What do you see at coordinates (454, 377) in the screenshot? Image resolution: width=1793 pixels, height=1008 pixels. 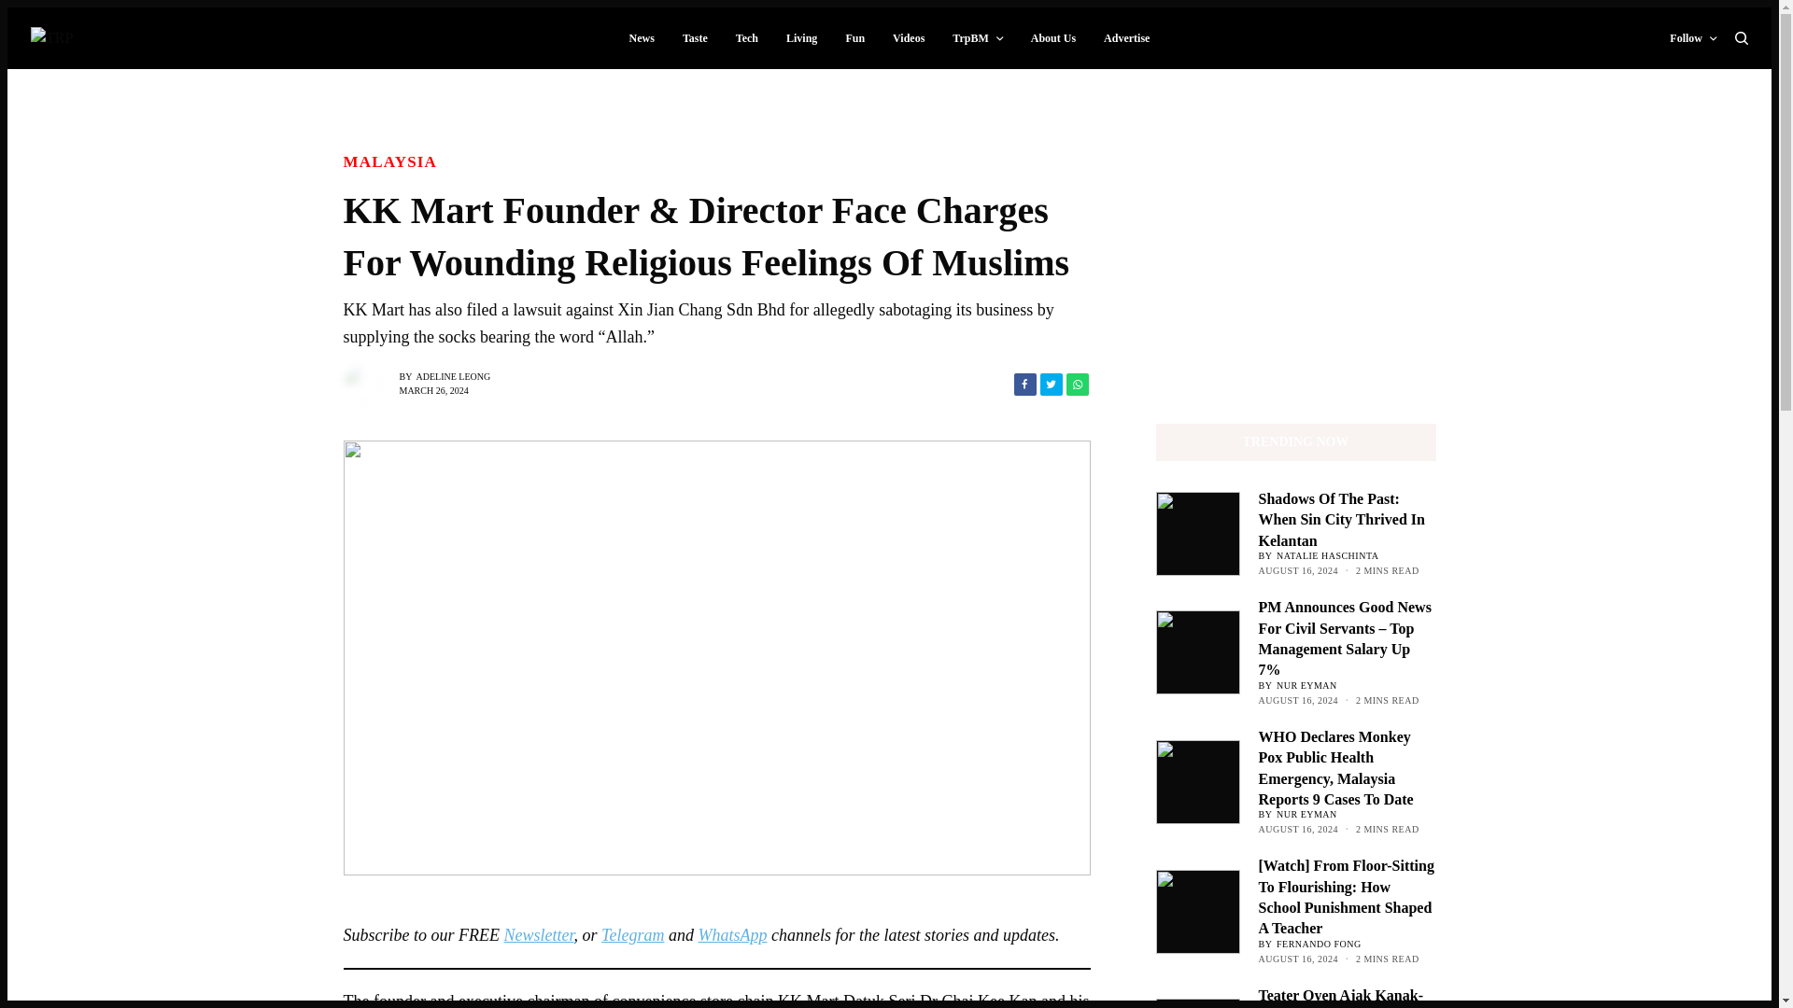 I see `Posts by Adeline Leong` at bounding box center [454, 377].